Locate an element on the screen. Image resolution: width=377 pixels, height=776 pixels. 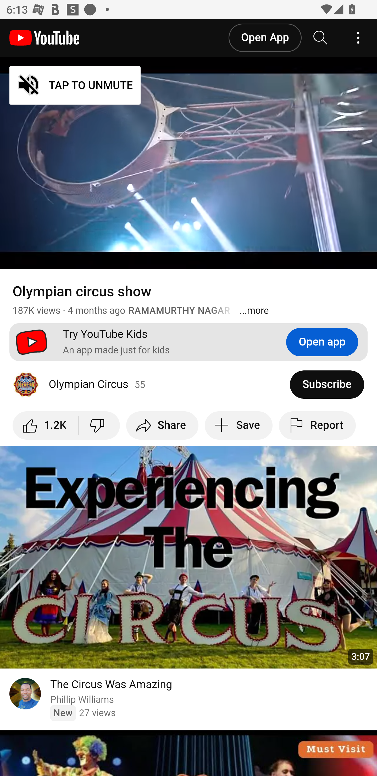
Report is located at coordinates (318, 425).